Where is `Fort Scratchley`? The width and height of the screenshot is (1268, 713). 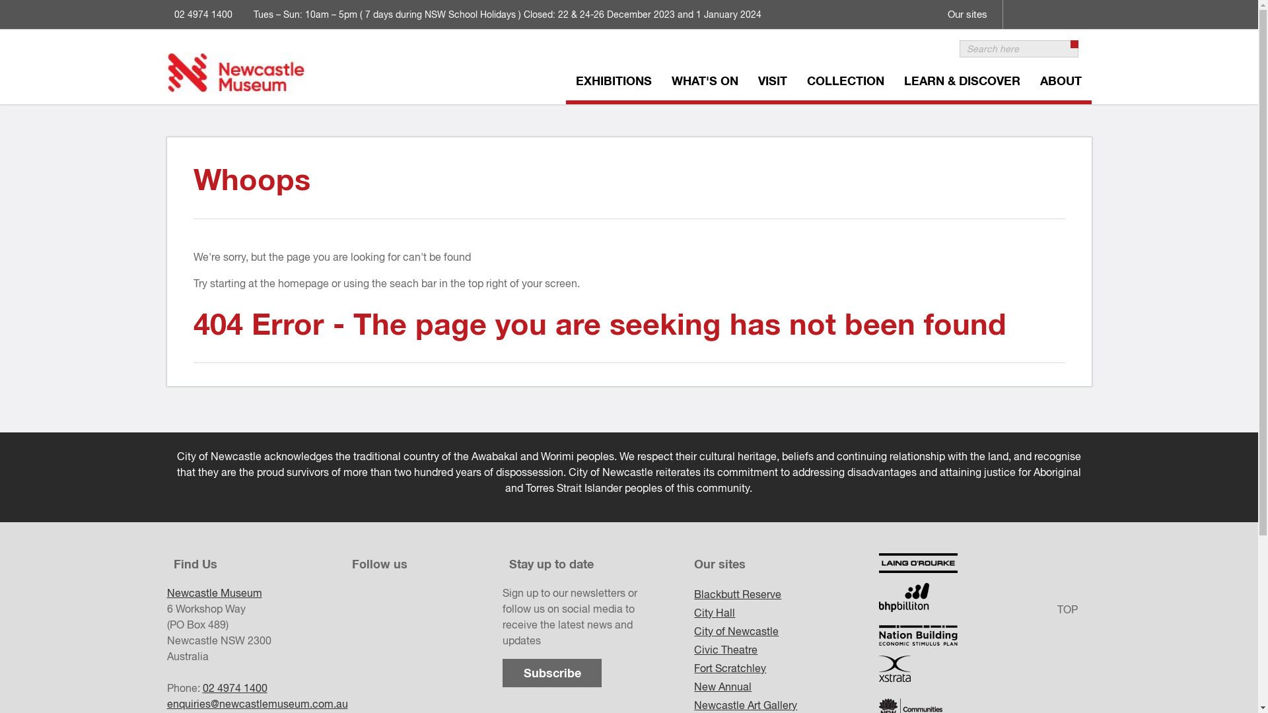
Fort Scratchley is located at coordinates (787, 668).